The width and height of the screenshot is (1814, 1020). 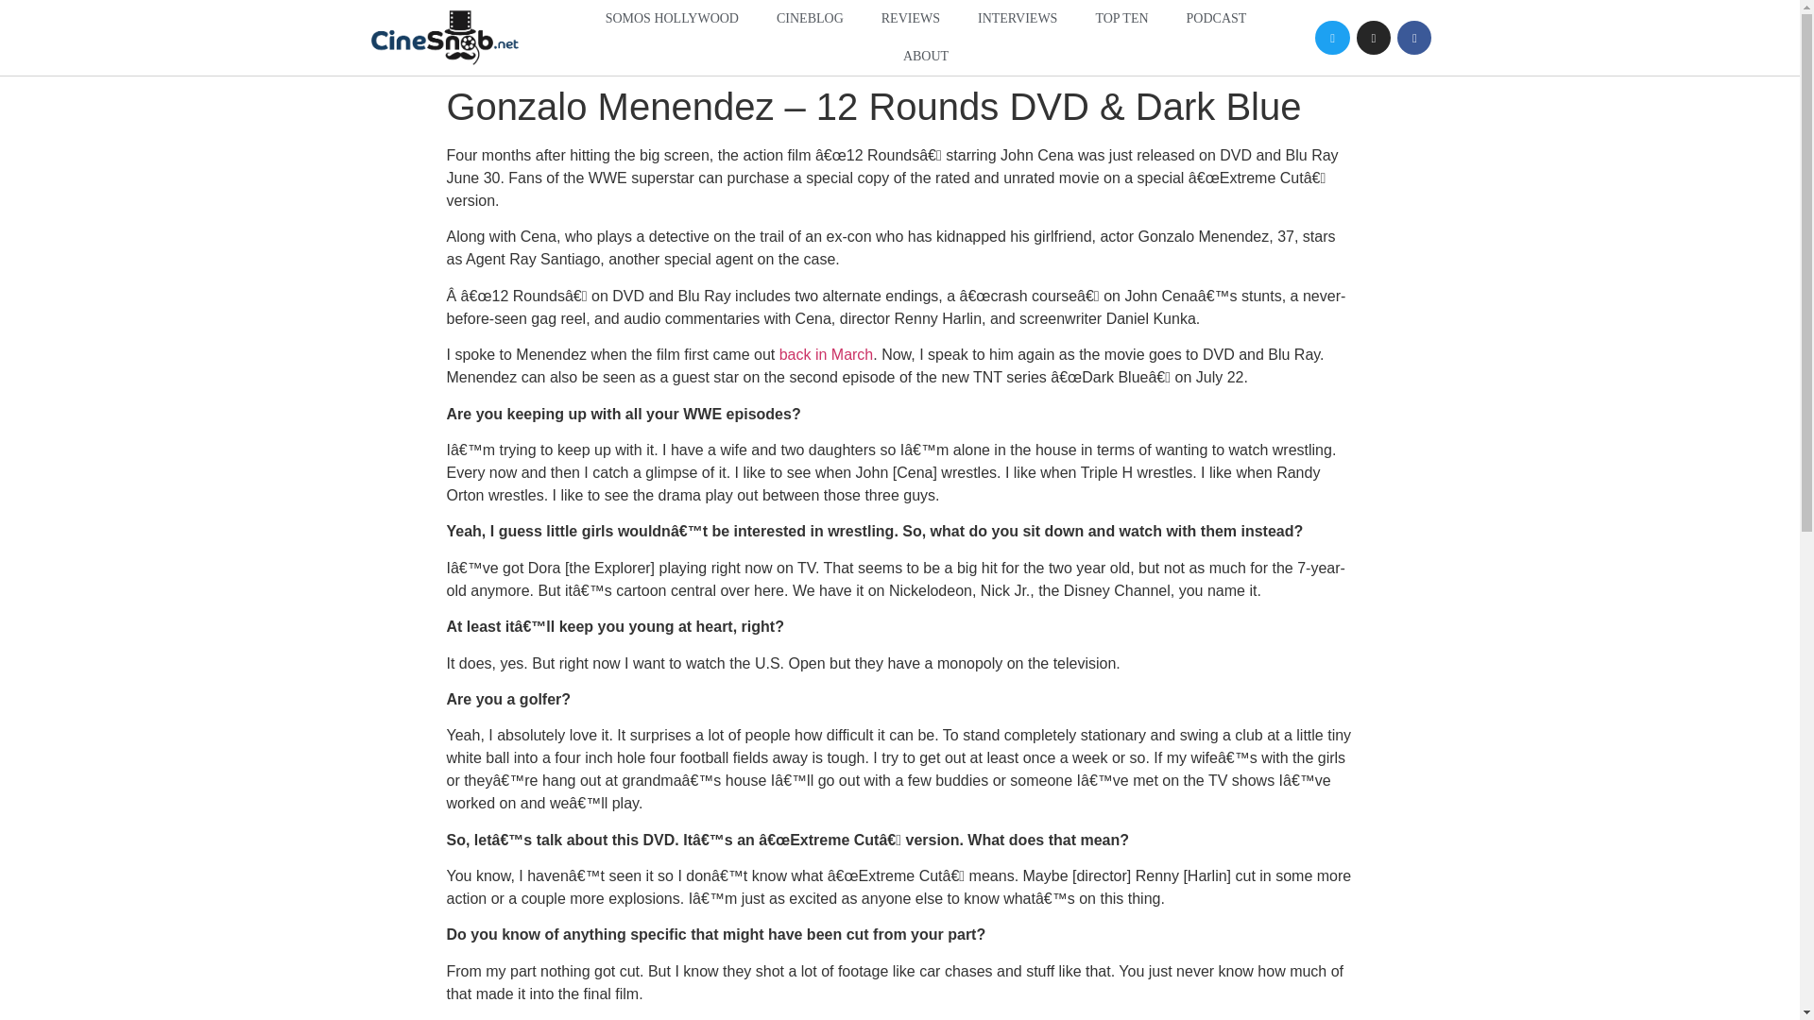 I want to click on REVIEWS, so click(x=911, y=19).